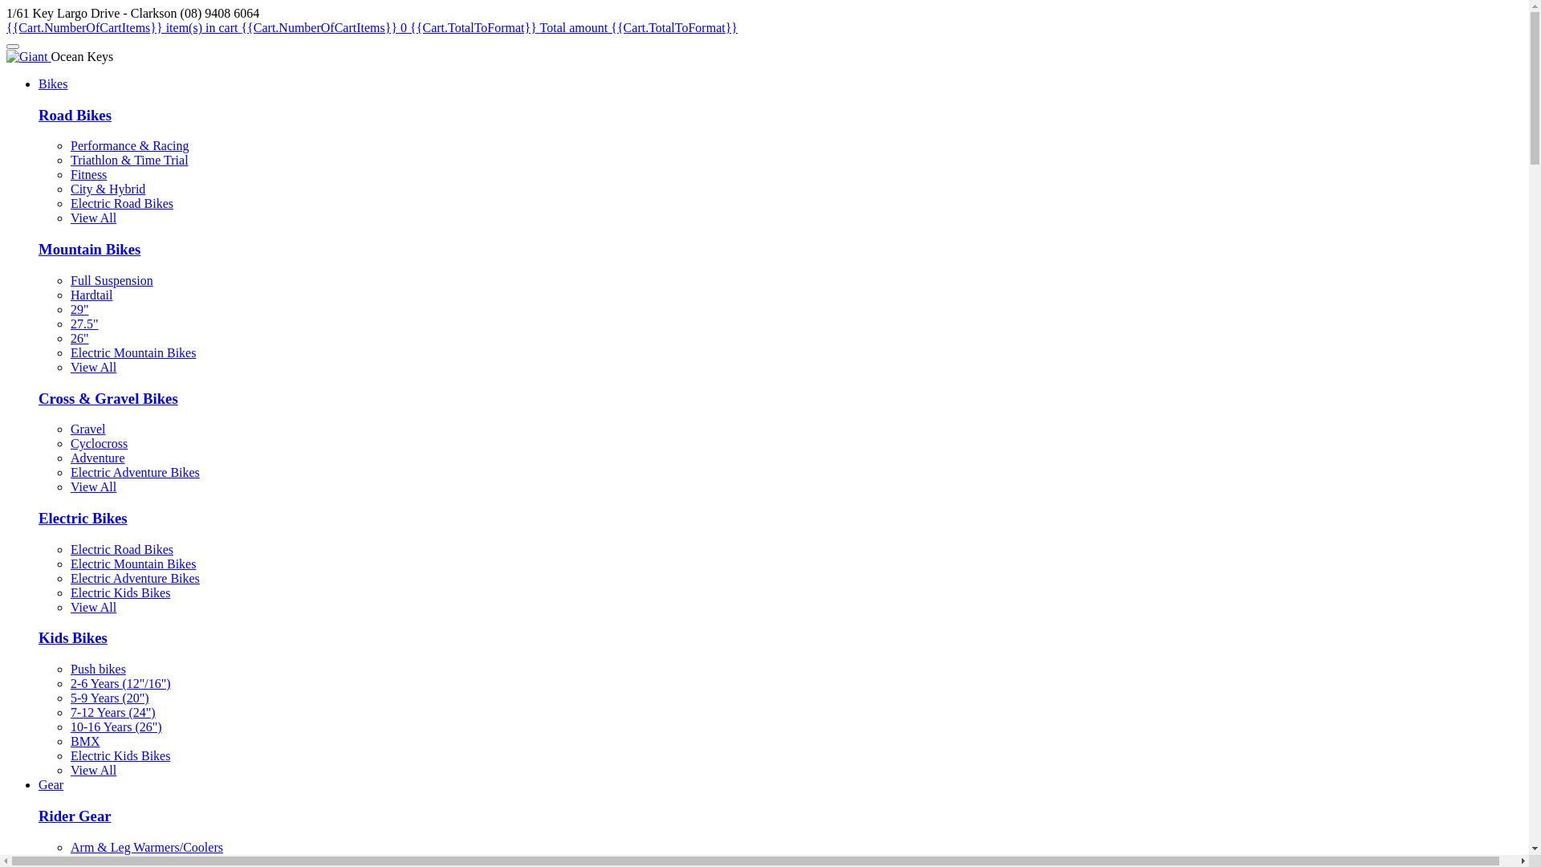 The image size is (1541, 867). Describe the element at coordinates (122, 204) in the screenshot. I see `Electric Road Bikes` at that location.